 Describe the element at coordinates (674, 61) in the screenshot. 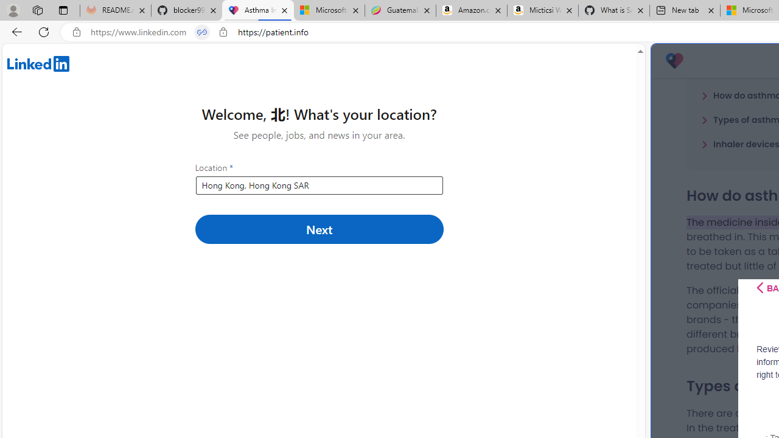

I see `Patient 3.0` at that location.